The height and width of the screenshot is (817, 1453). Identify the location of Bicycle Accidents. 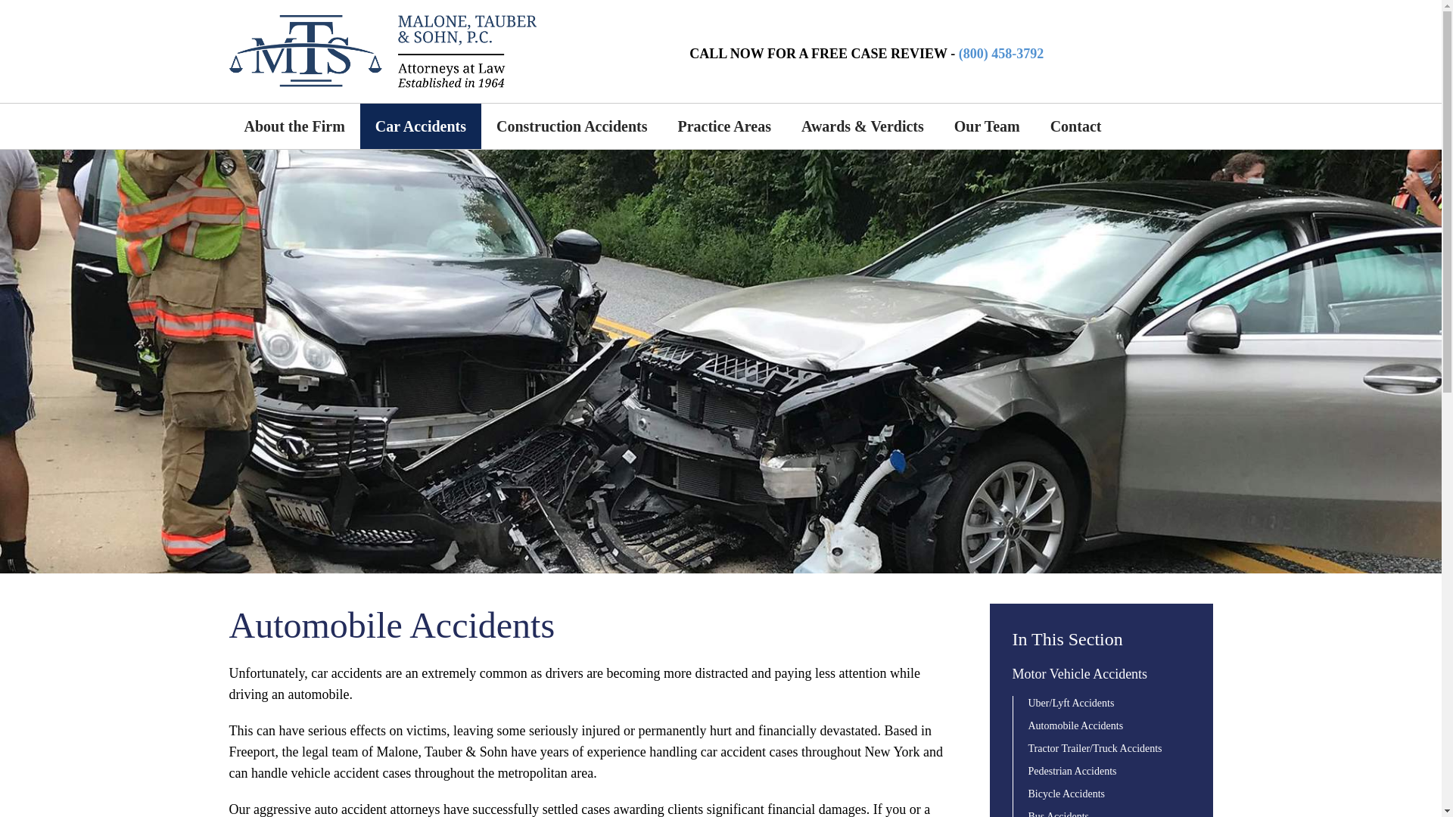
(1066, 794).